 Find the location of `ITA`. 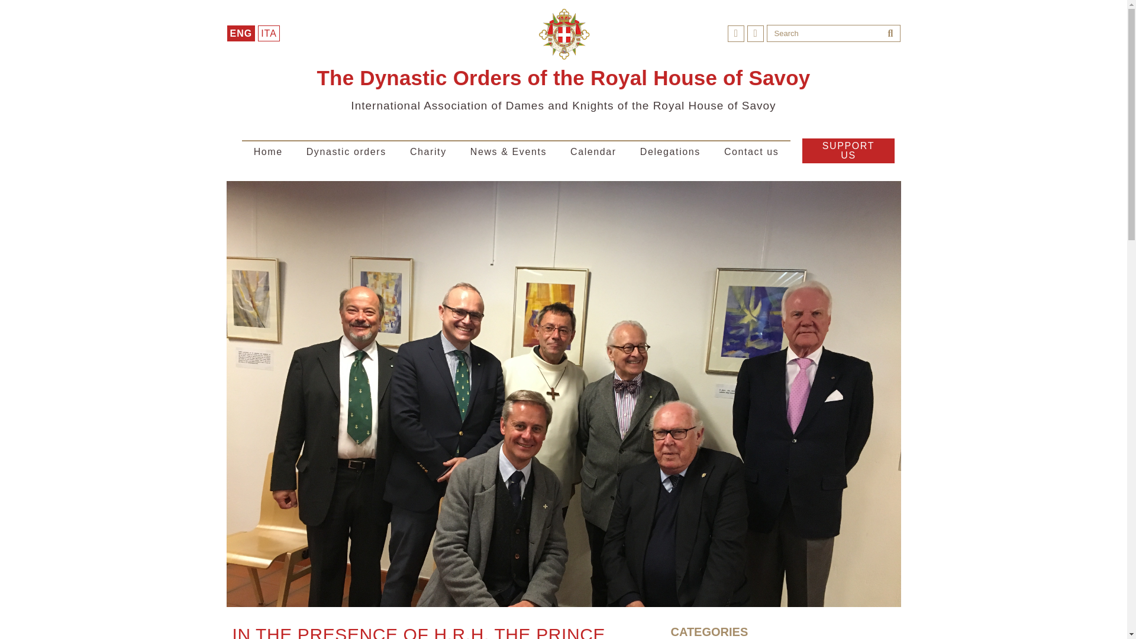

ITA is located at coordinates (269, 33).